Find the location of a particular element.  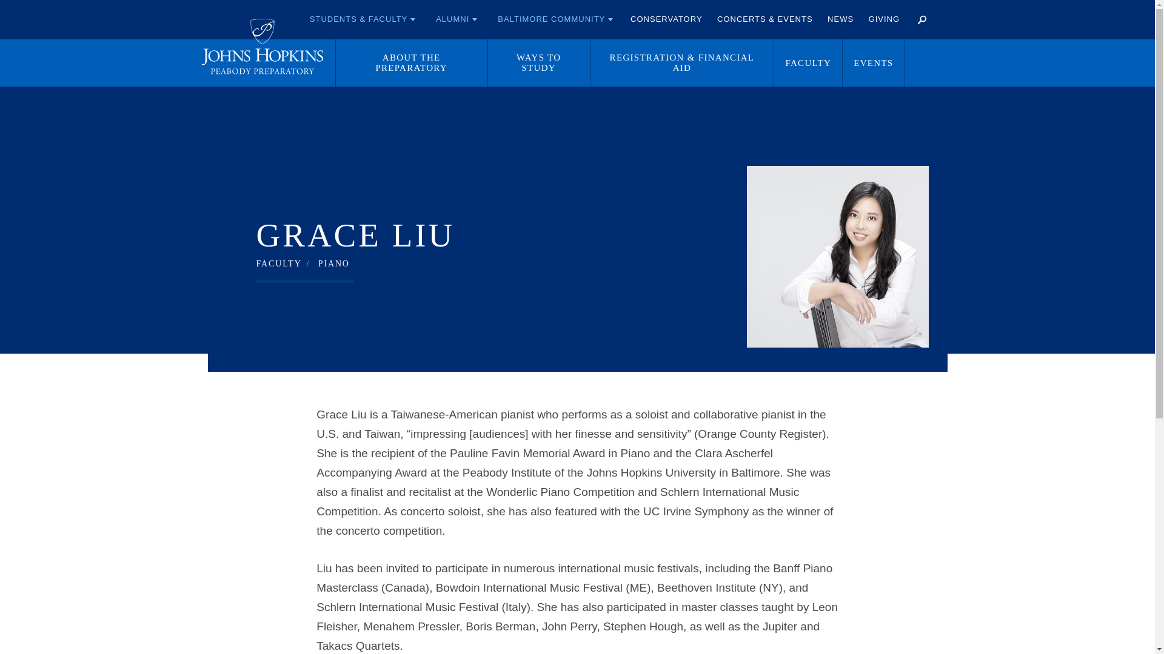

GIVING is located at coordinates (884, 19).